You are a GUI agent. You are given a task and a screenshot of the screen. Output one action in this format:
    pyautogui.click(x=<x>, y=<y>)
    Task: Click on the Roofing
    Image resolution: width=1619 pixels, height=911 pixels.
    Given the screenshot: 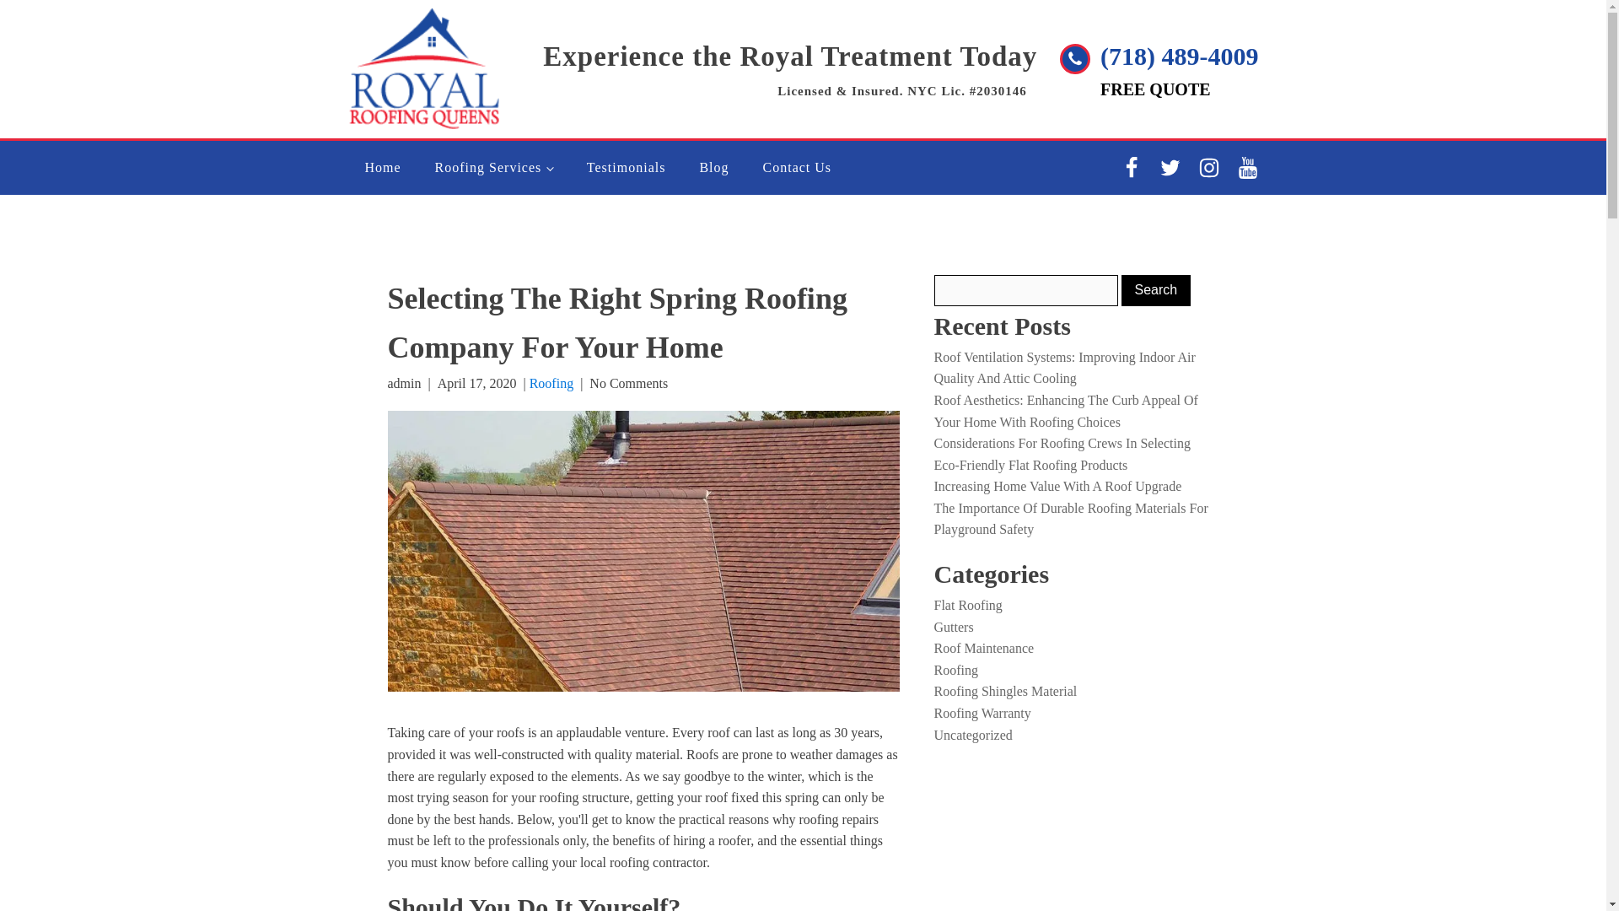 What is the action you would take?
    pyautogui.click(x=551, y=383)
    